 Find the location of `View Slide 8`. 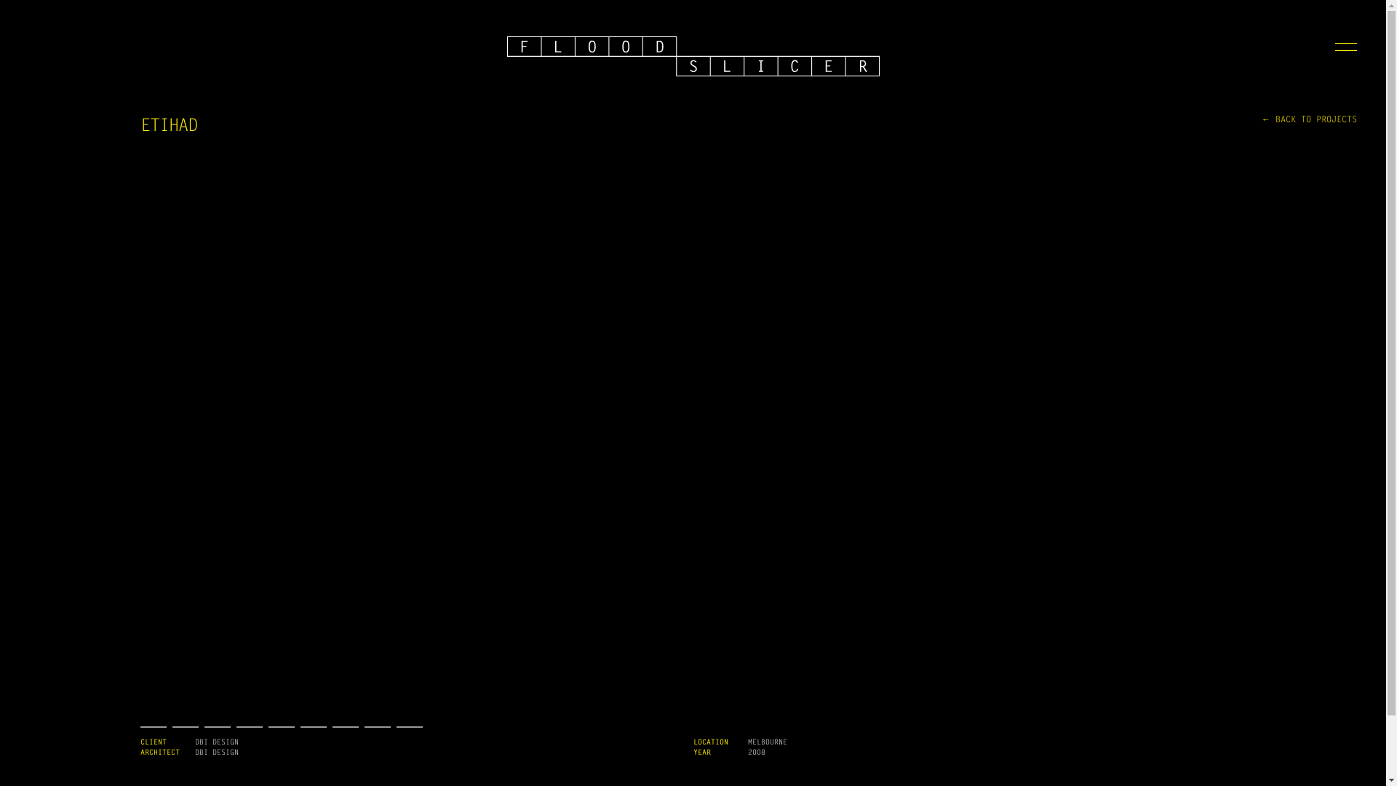

View Slide 8 is located at coordinates (377, 727).